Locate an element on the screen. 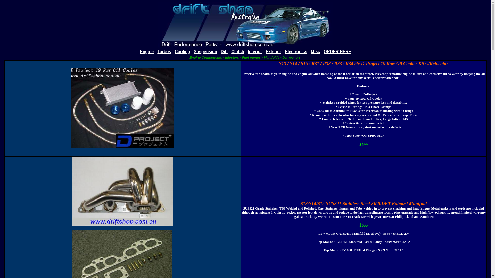 Image resolution: width=495 pixels, height=278 pixels. ORDER HERE is located at coordinates (337, 51).